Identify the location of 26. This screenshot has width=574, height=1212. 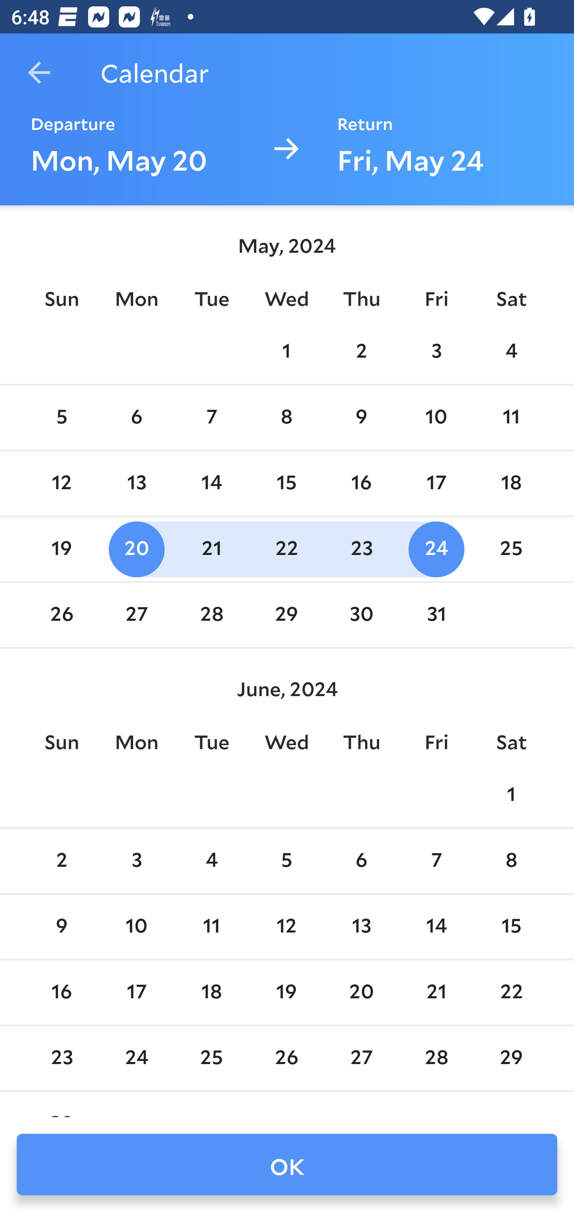
(61, 616).